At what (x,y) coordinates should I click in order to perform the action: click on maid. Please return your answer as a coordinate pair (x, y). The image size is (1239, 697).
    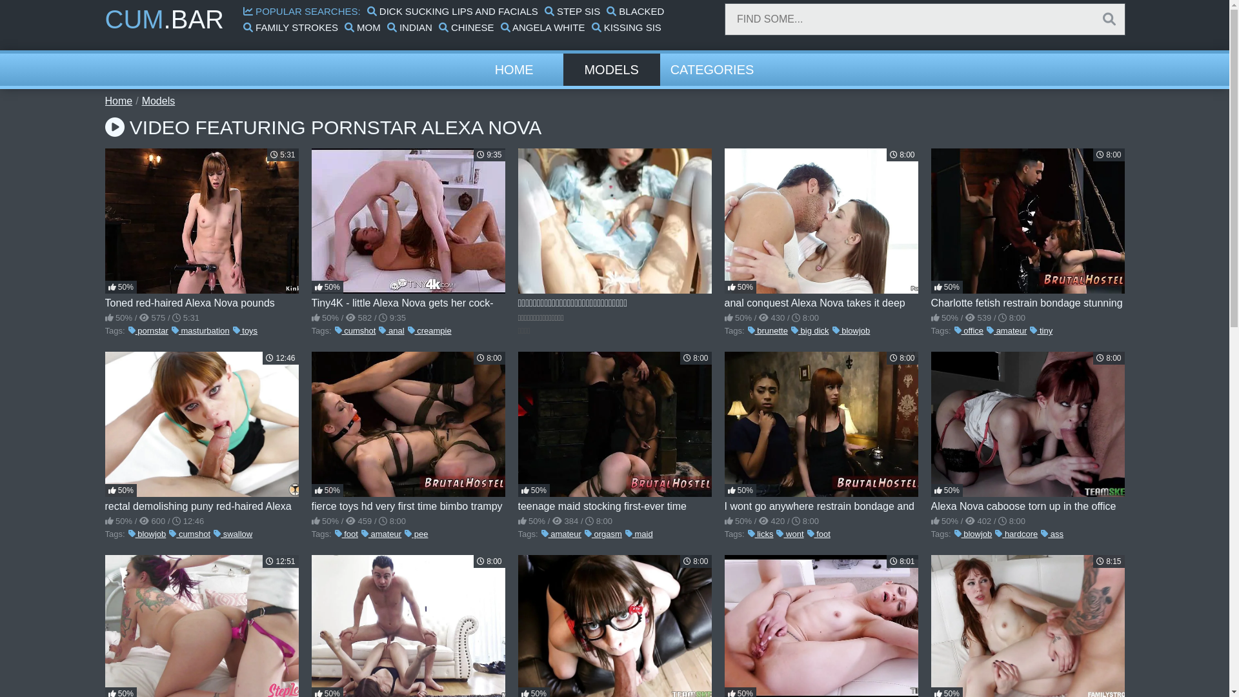
    Looking at the image, I should click on (639, 534).